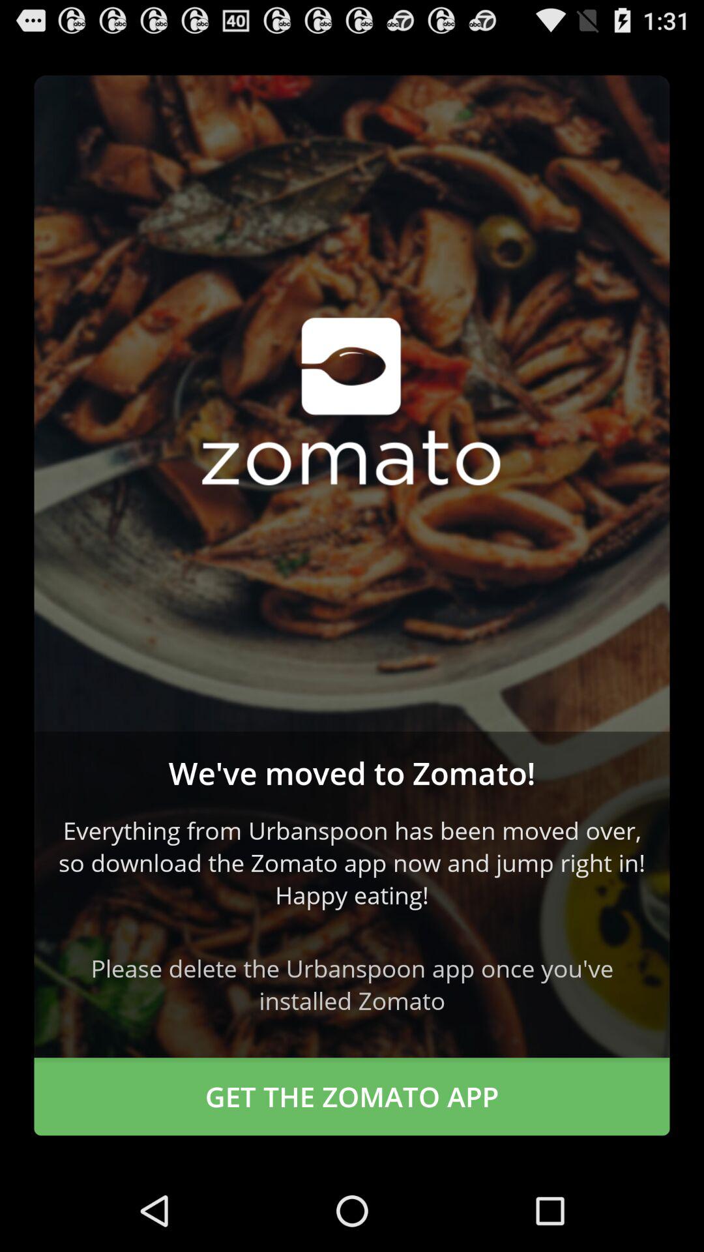 This screenshot has height=1252, width=704. I want to click on click the item at the top, so click(352, 403).